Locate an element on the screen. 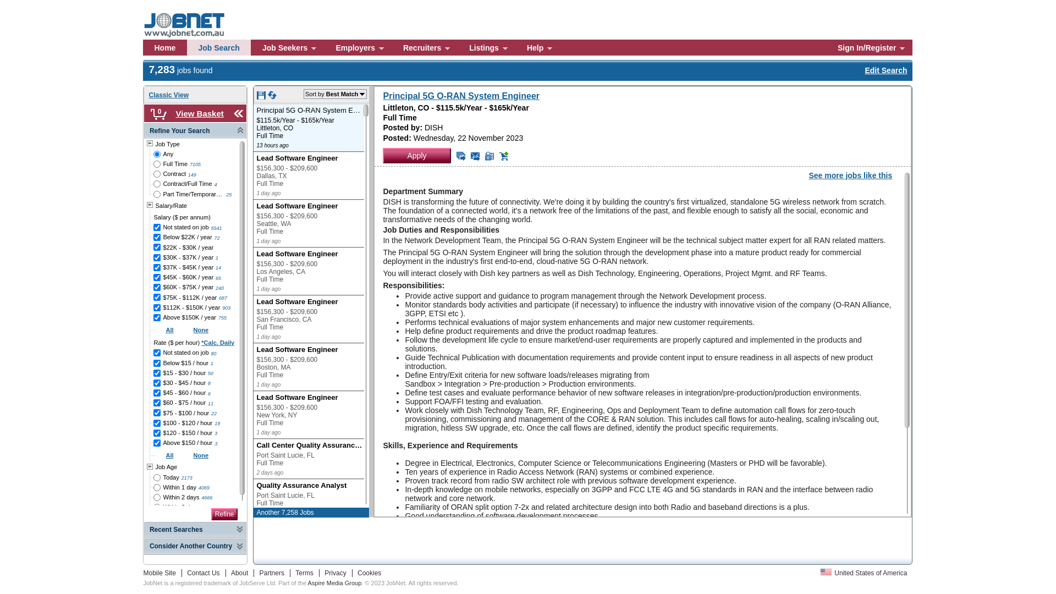 The image size is (1056, 594). Sort by Best Match is located at coordinates (335, 94).